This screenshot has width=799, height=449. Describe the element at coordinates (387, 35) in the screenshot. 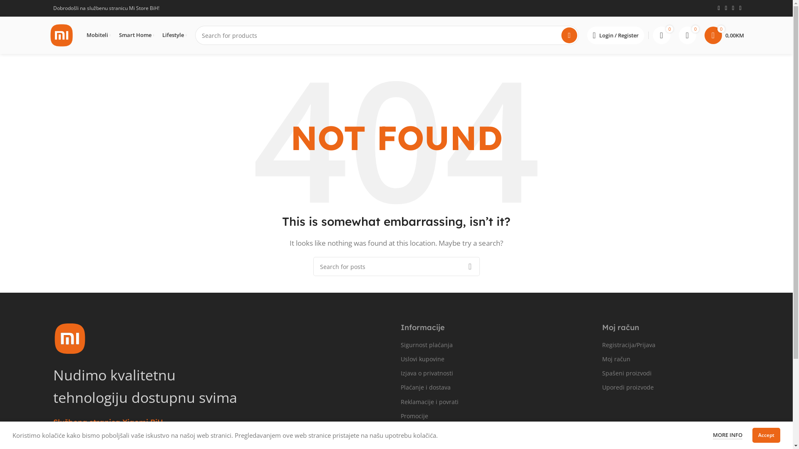

I see `Search for products` at that location.